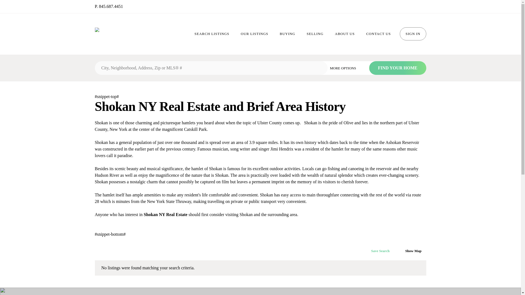  What do you see at coordinates (347, 68) in the screenshot?
I see `MORE OPTIONS` at bounding box center [347, 68].